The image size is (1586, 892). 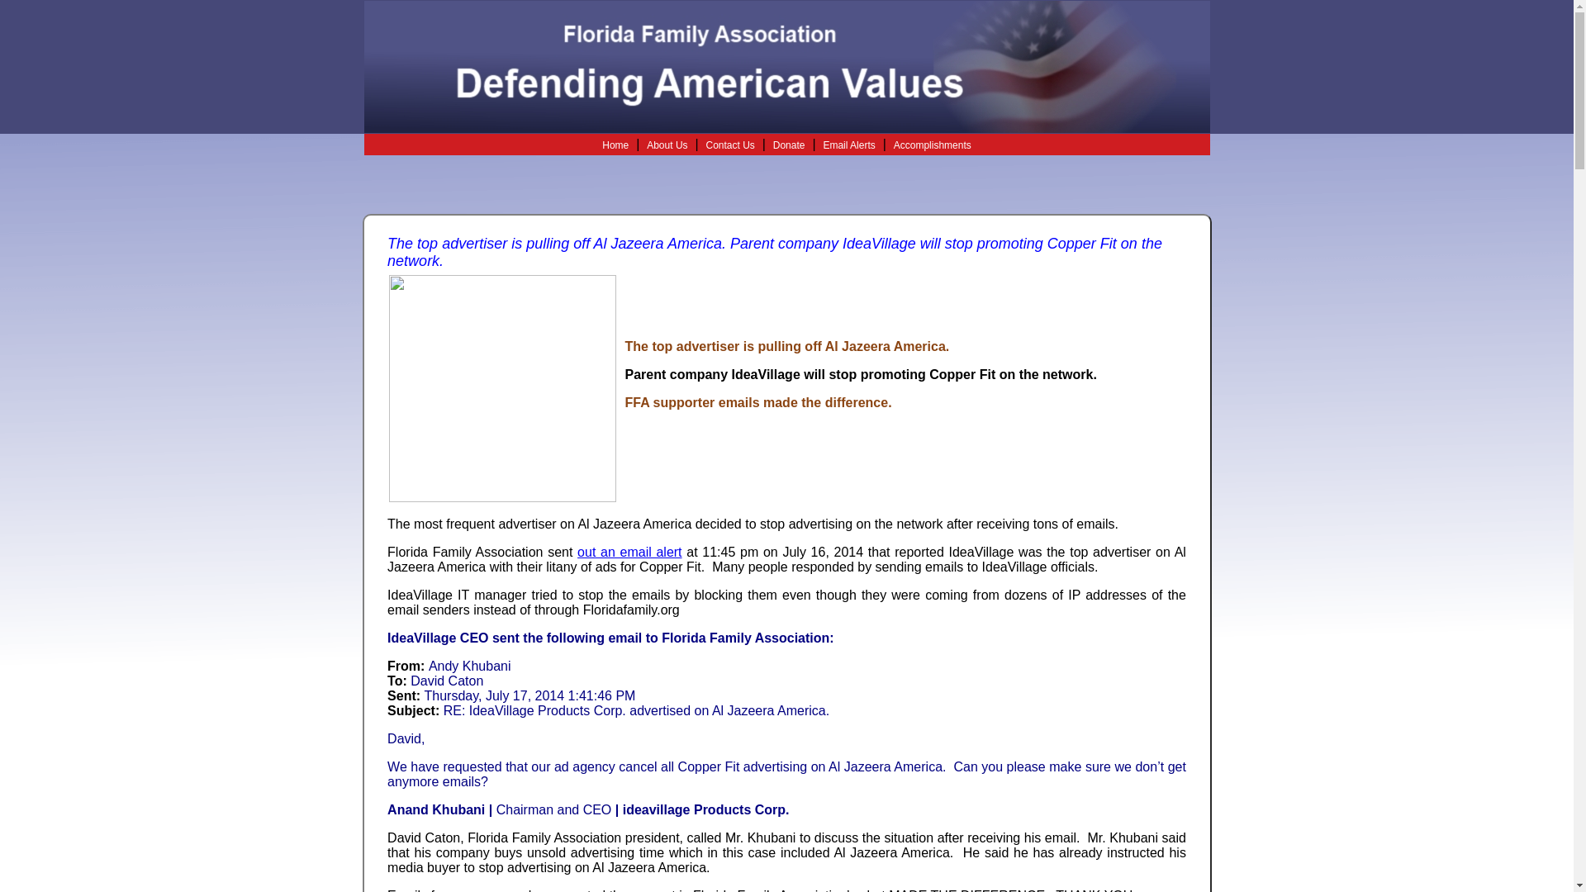 What do you see at coordinates (730, 145) in the screenshot?
I see `Contact Us` at bounding box center [730, 145].